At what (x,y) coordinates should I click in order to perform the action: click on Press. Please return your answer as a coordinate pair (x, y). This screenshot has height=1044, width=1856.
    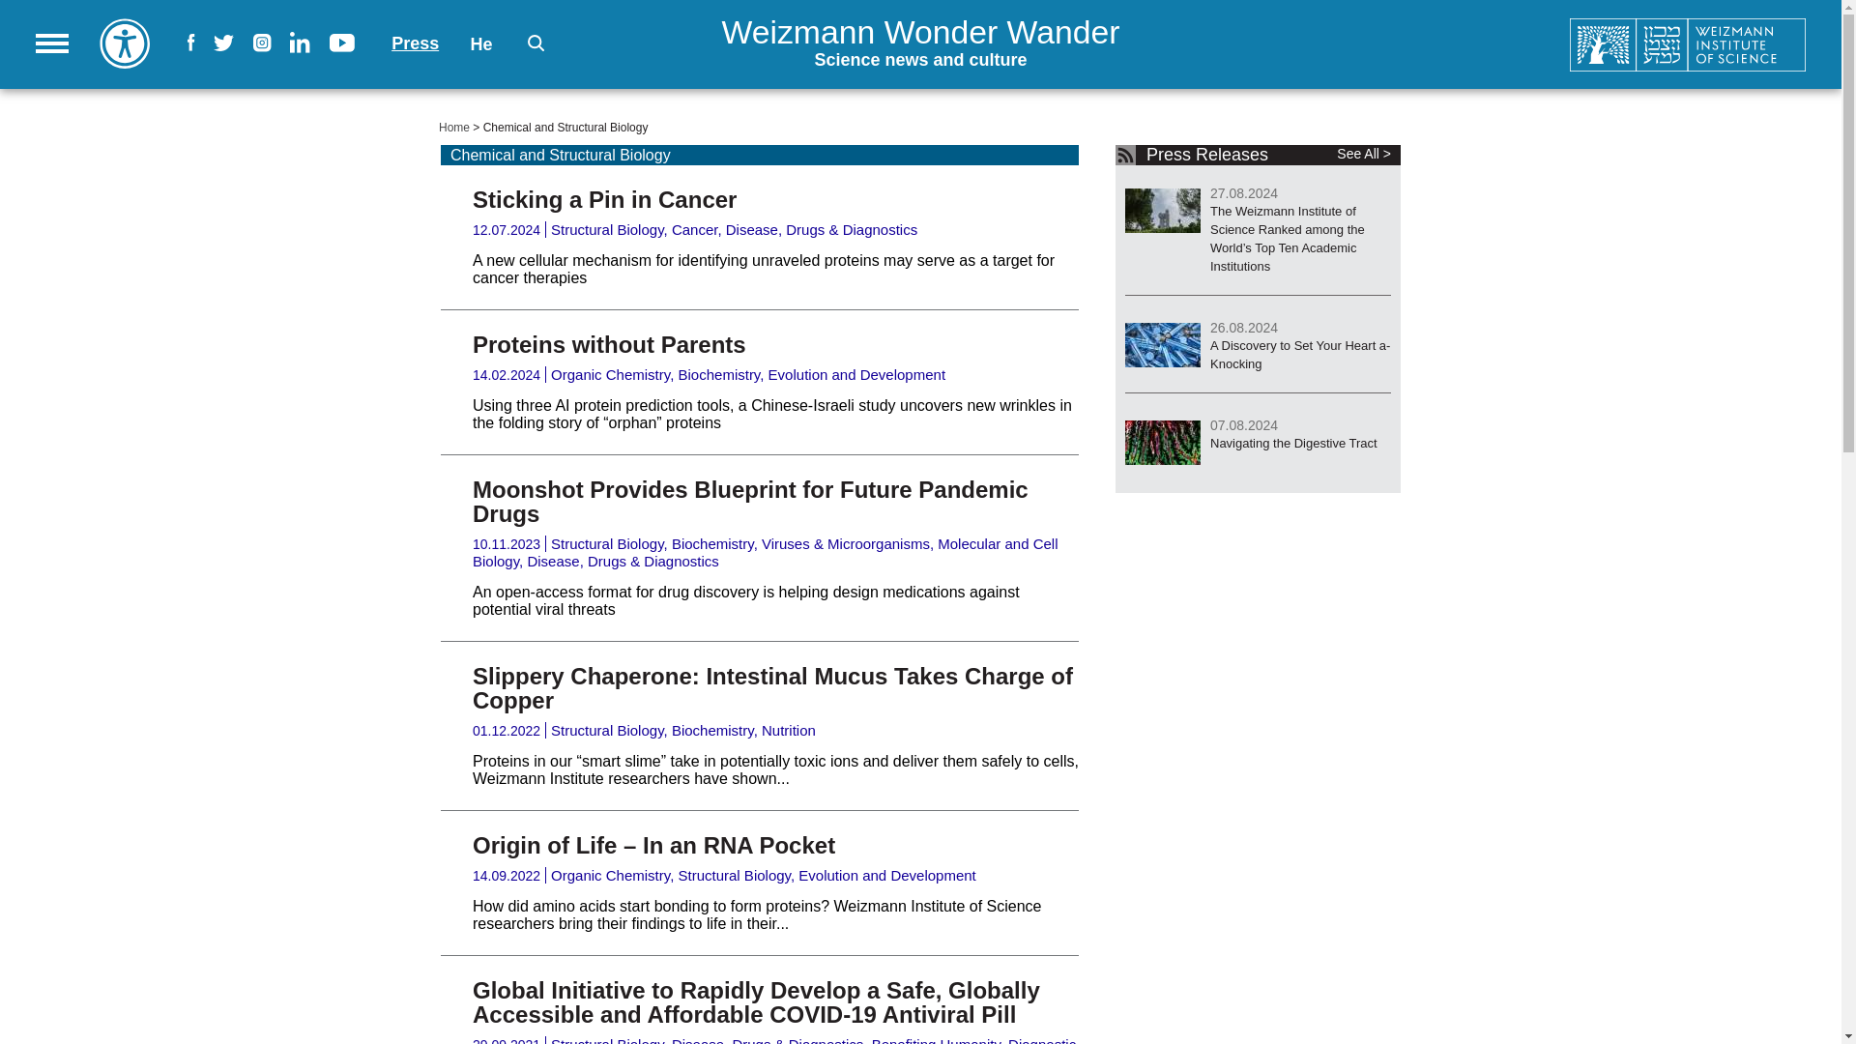
    Looking at the image, I should click on (920, 44).